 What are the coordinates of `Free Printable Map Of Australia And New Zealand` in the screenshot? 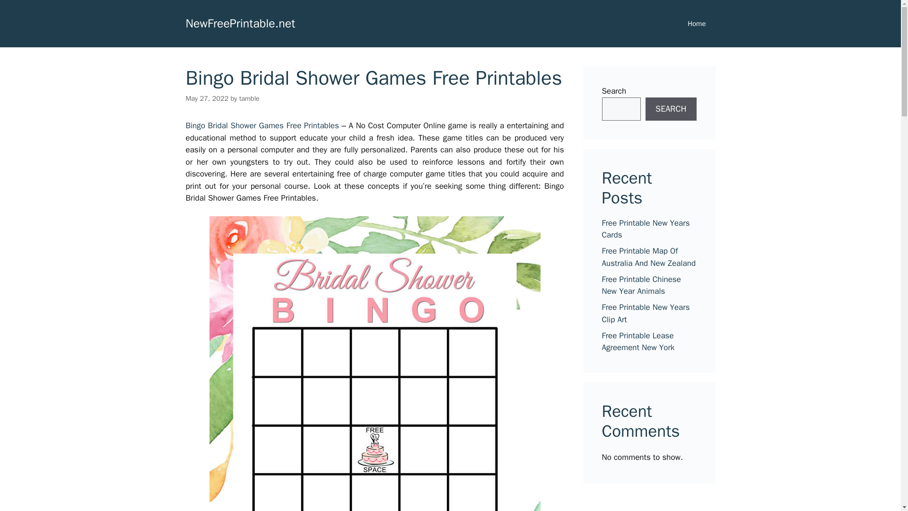 It's located at (648, 257).